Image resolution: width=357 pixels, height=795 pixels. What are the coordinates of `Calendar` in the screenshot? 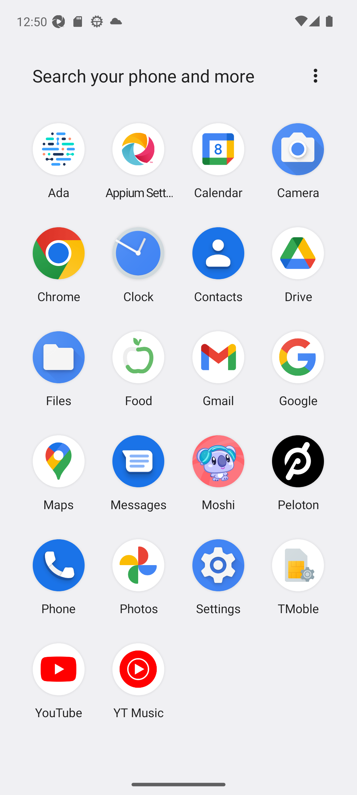 It's located at (218, 161).